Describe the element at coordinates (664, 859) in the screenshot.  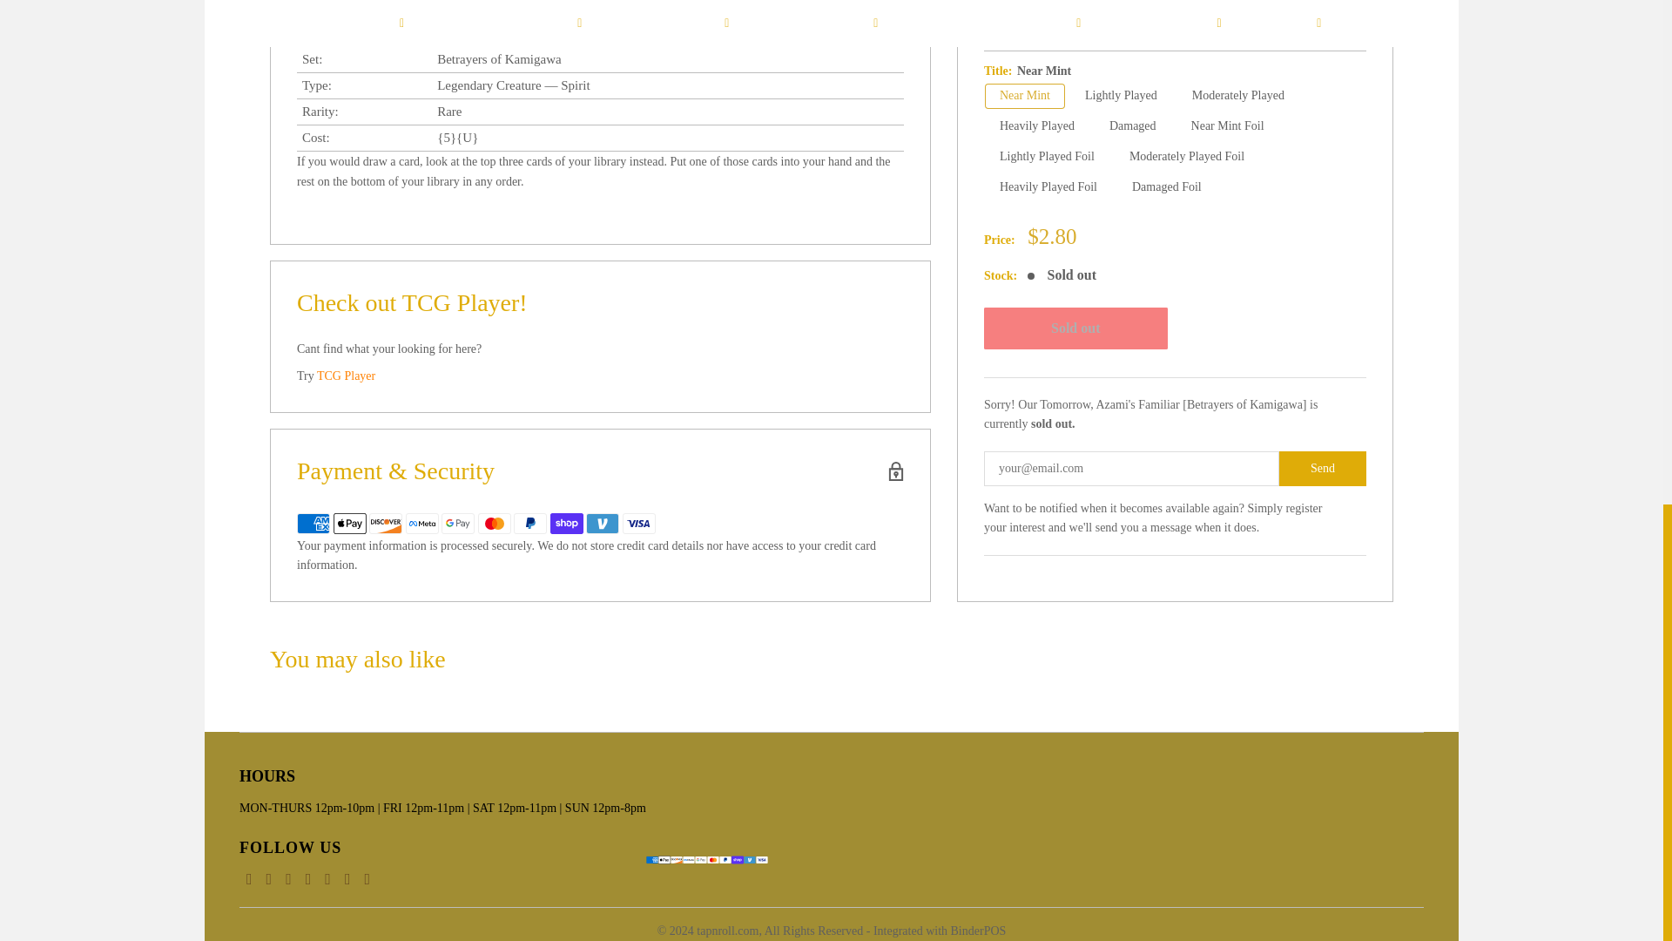
I see `Apple Pay` at that location.